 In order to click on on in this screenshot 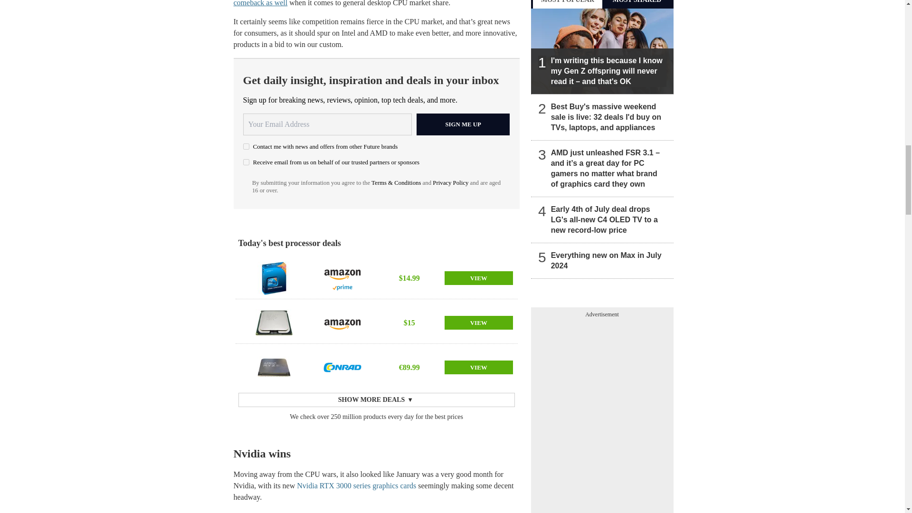, I will do `click(246, 146)`.